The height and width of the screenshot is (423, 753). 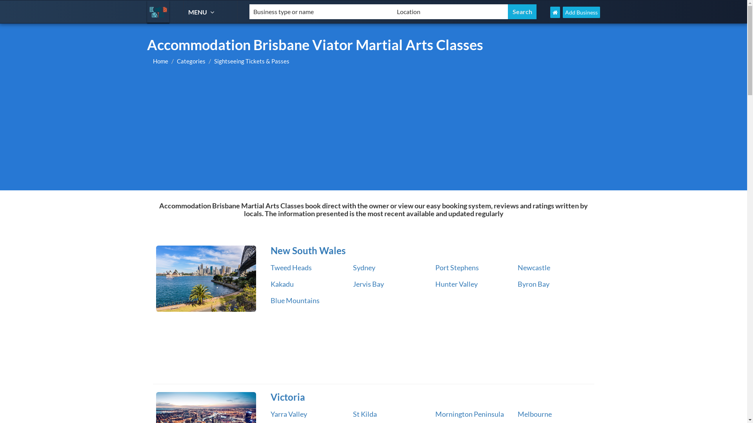 What do you see at coordinates (534, 268) in the screenshot?
I see `Newcastle` at bounding box center [534, 268].